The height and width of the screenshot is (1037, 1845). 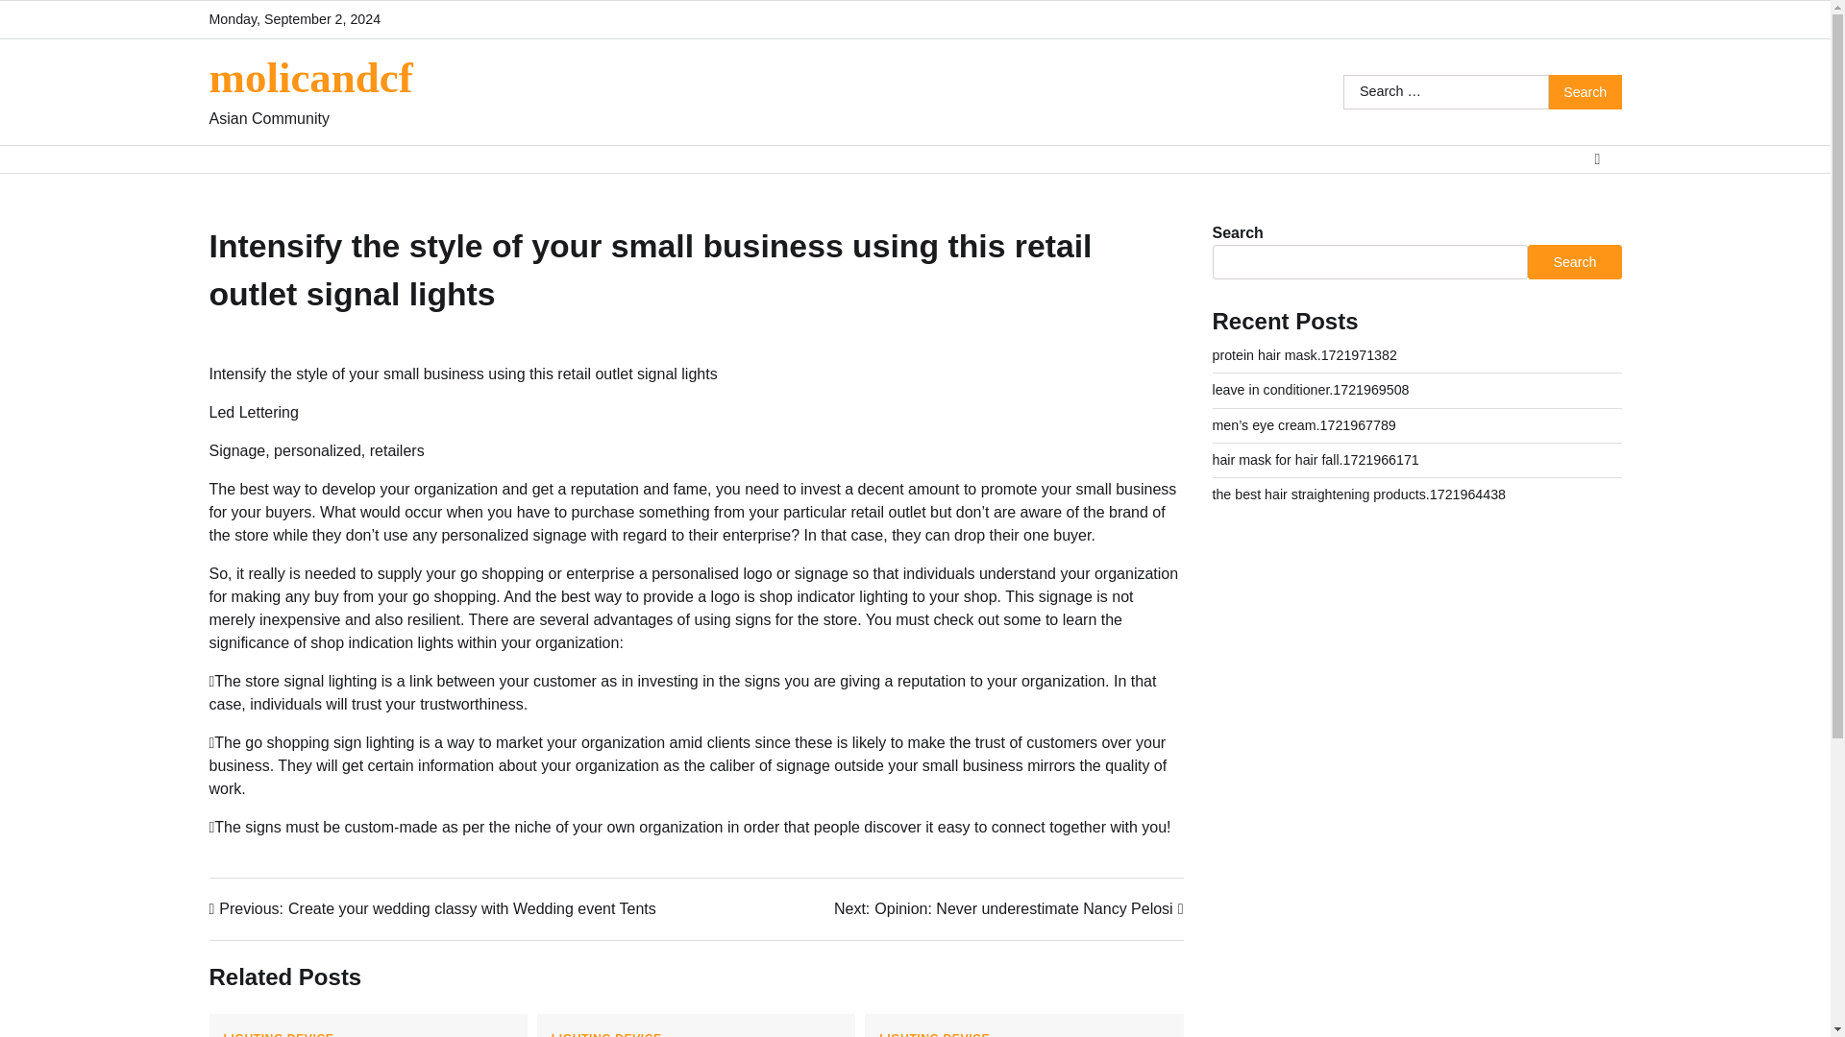 What do you see at coordinates (1586, 92) in the screenshot?
I see `Search` at bounding box center [1586, 92].